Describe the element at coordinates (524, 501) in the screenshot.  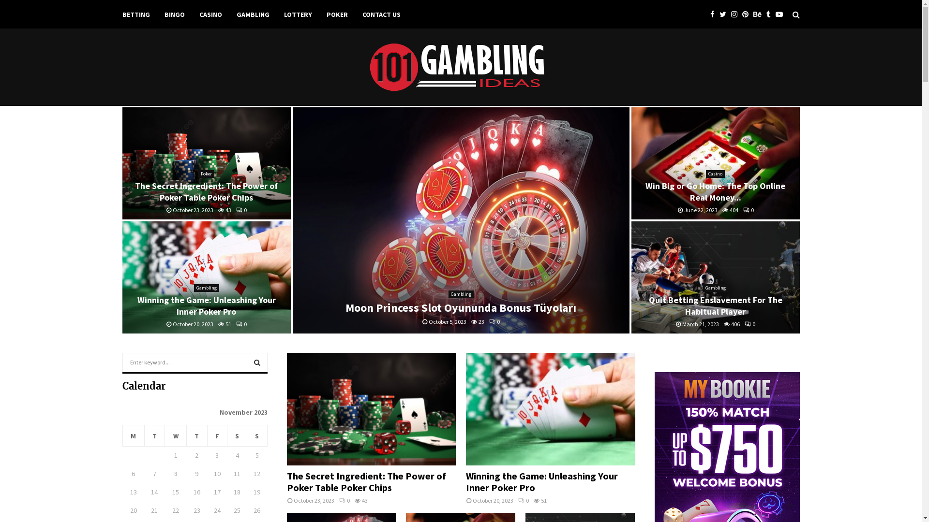
I see `0` at that location.